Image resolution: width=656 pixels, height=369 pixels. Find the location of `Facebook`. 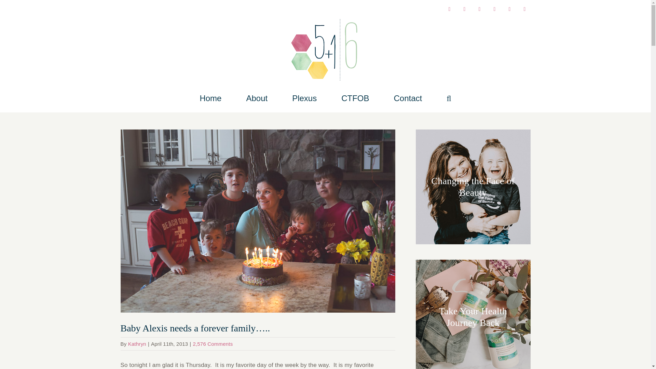

Facebook is located at coordinates (449, 9).